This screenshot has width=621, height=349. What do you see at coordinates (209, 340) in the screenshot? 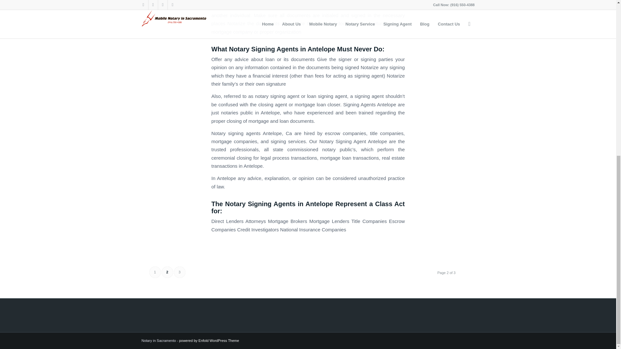
I see `powered by Enfold WordPress Theme` at bounding box center [209, 340].